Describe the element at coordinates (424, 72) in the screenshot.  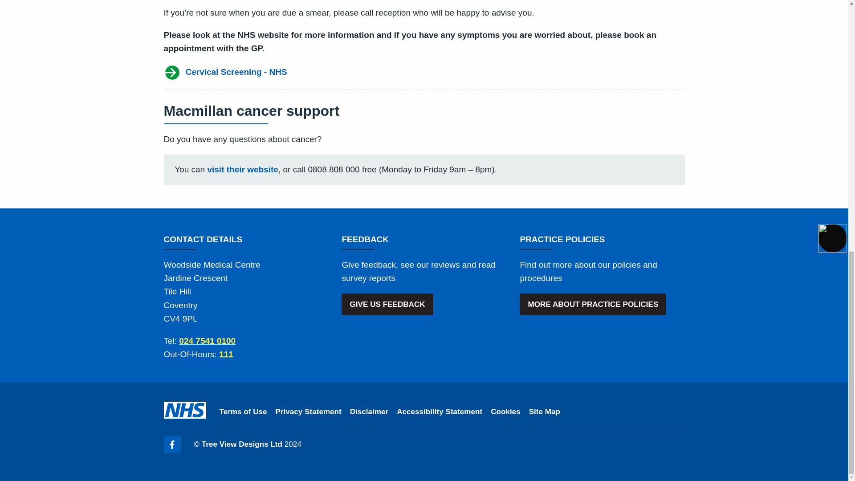
I see ` Cervical Screening - NHS` at that location.